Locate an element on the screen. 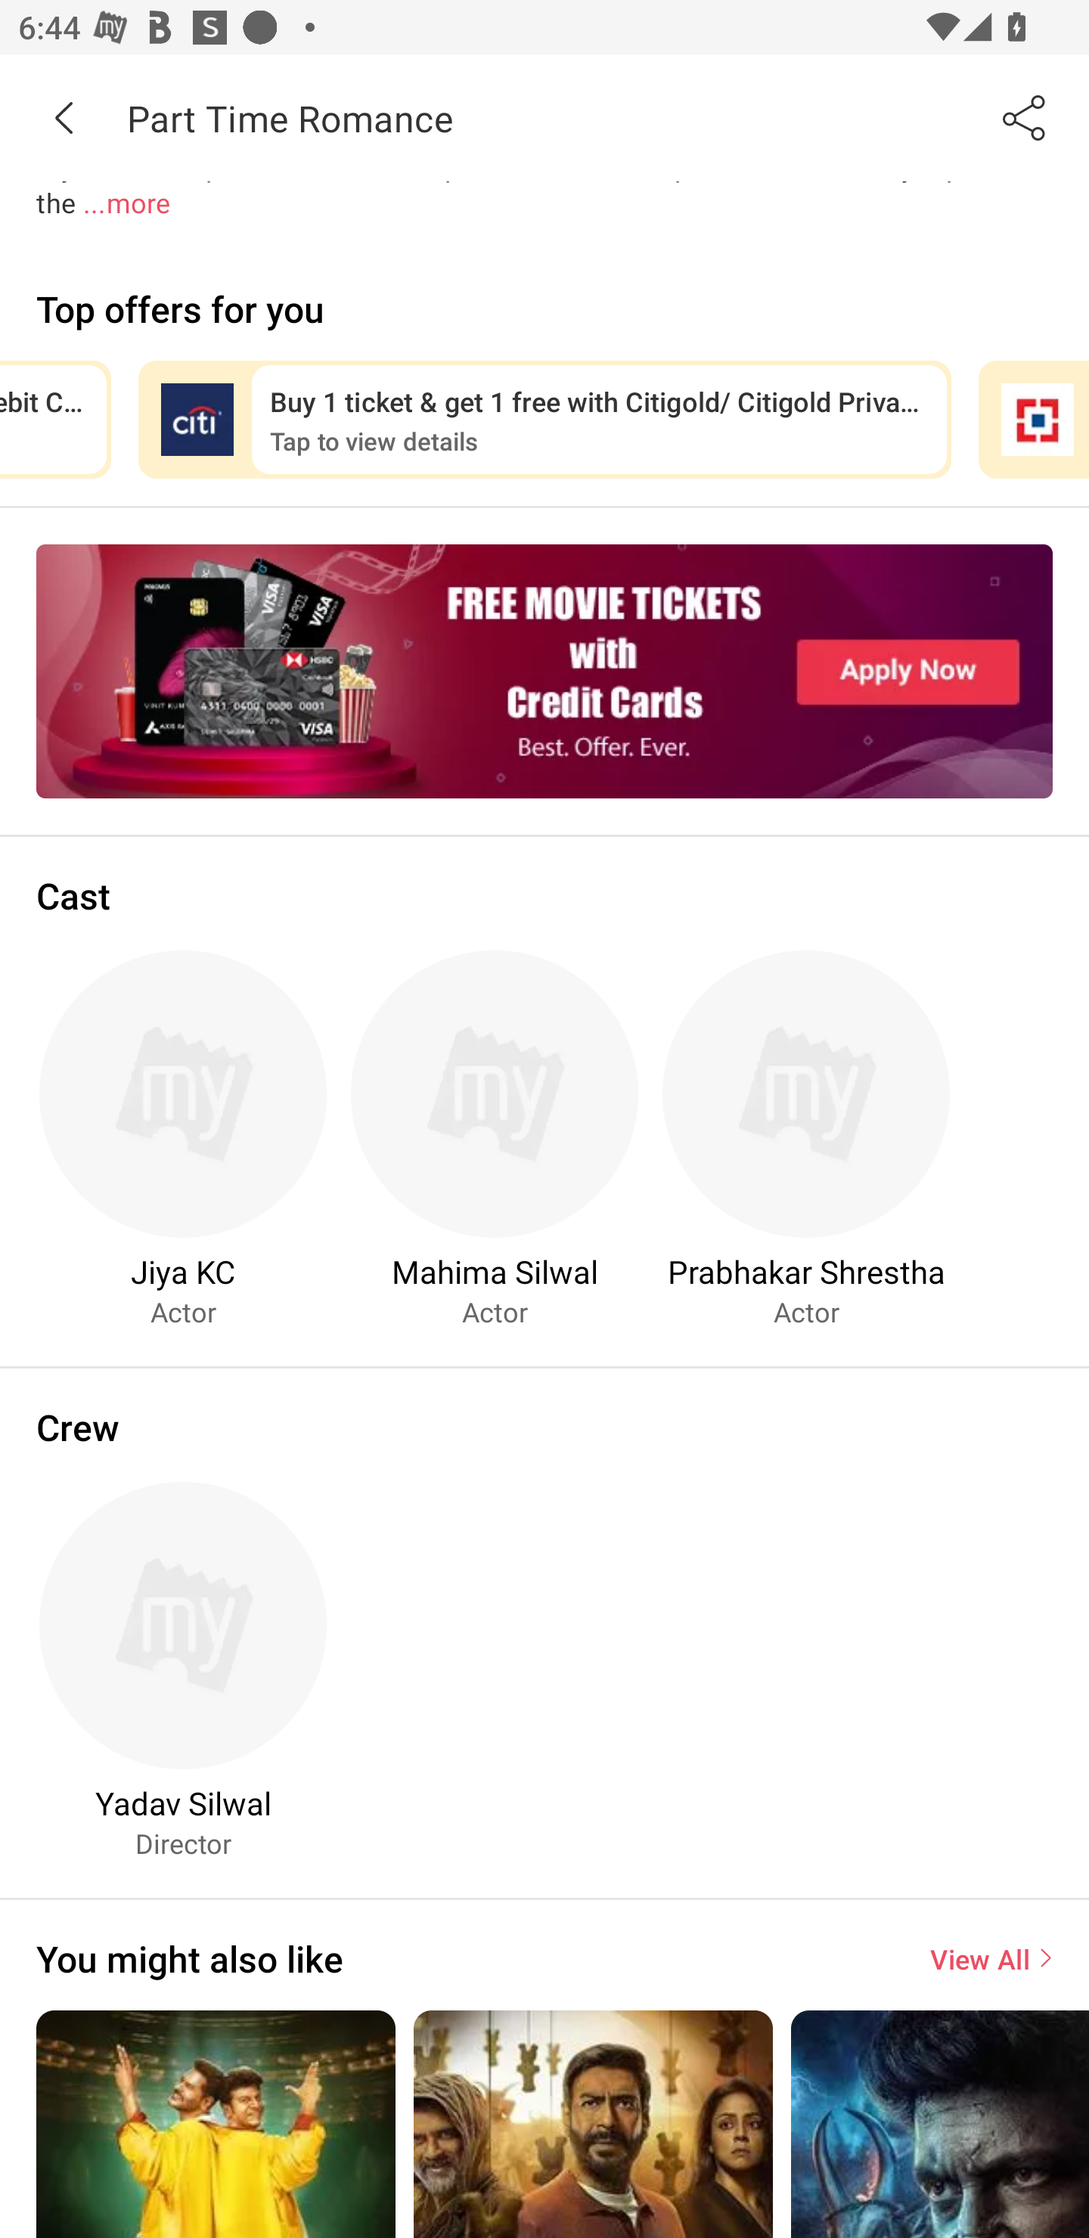 The image size is (1089, 2238). Prabhakar Shrestha Actor is located at coordinates (806, 1138).